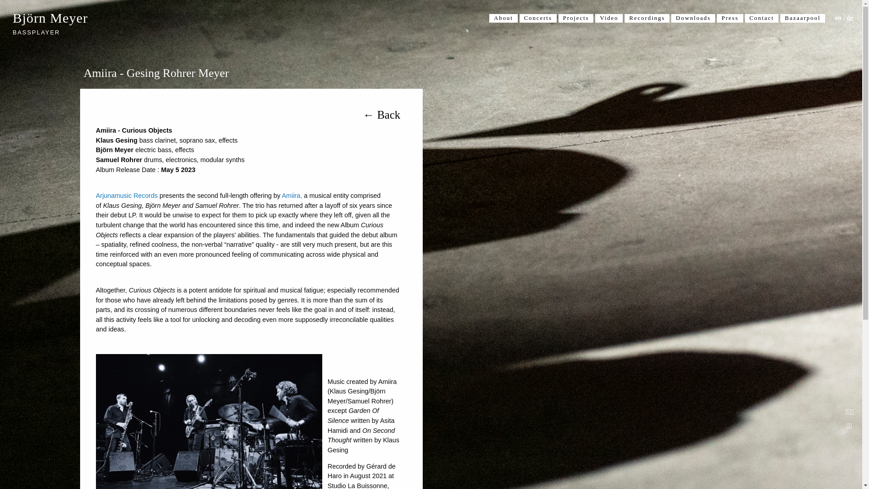 This screenshot has width=869, height=489. What do you see at coordinates (576, 18) in the screenshot?
I see `Projects` at bounding box center [576, 18].